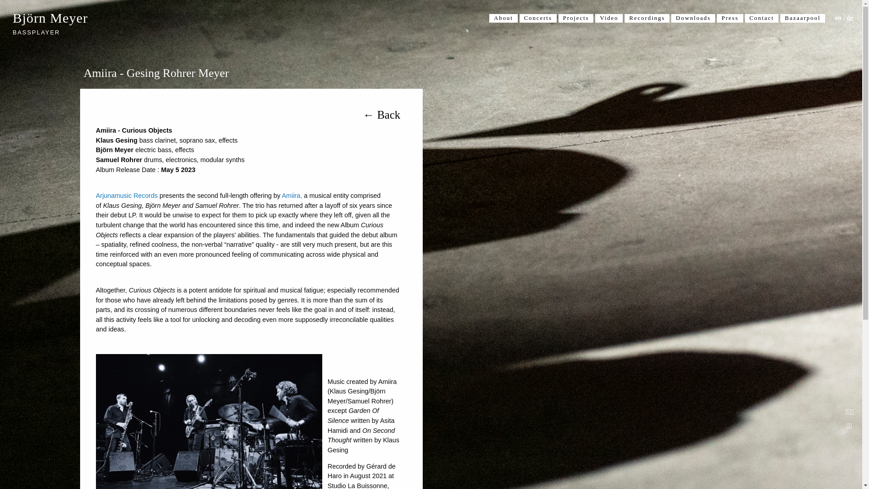 This screenshot has width=869, height=489. What do you see at coordinates (576, 18) in the screenshot?
I see `Projects` at bounding box center [576, 18].